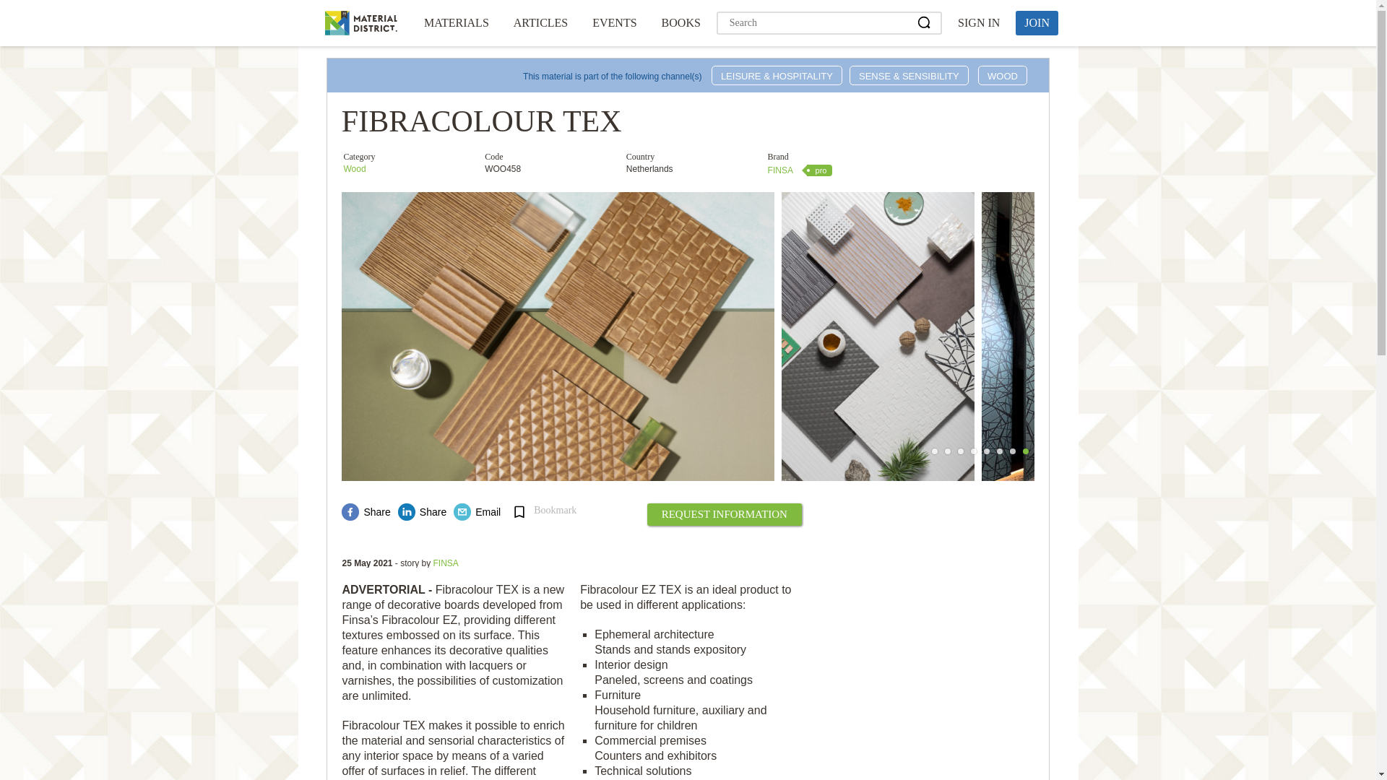 Image resolution: width=1387 pixels, height=780 pixels. Describe the element at coordinates (923, 599) in the screenshot. I see `3rd party ad content` at that location.